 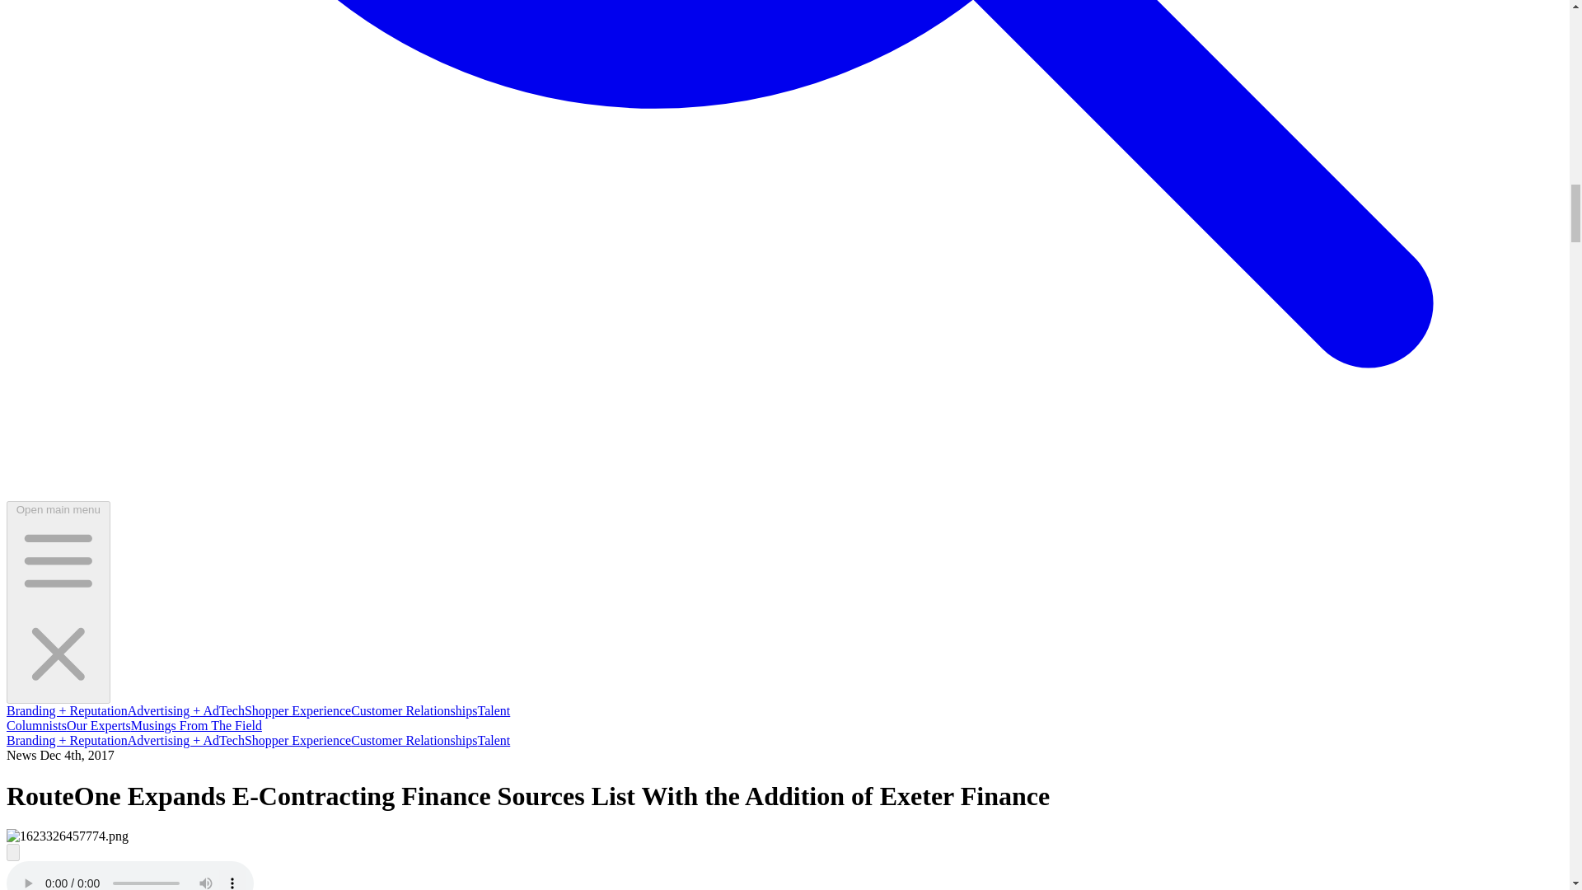 I want to click on Shopper Experience, so click(x=298, y=710).